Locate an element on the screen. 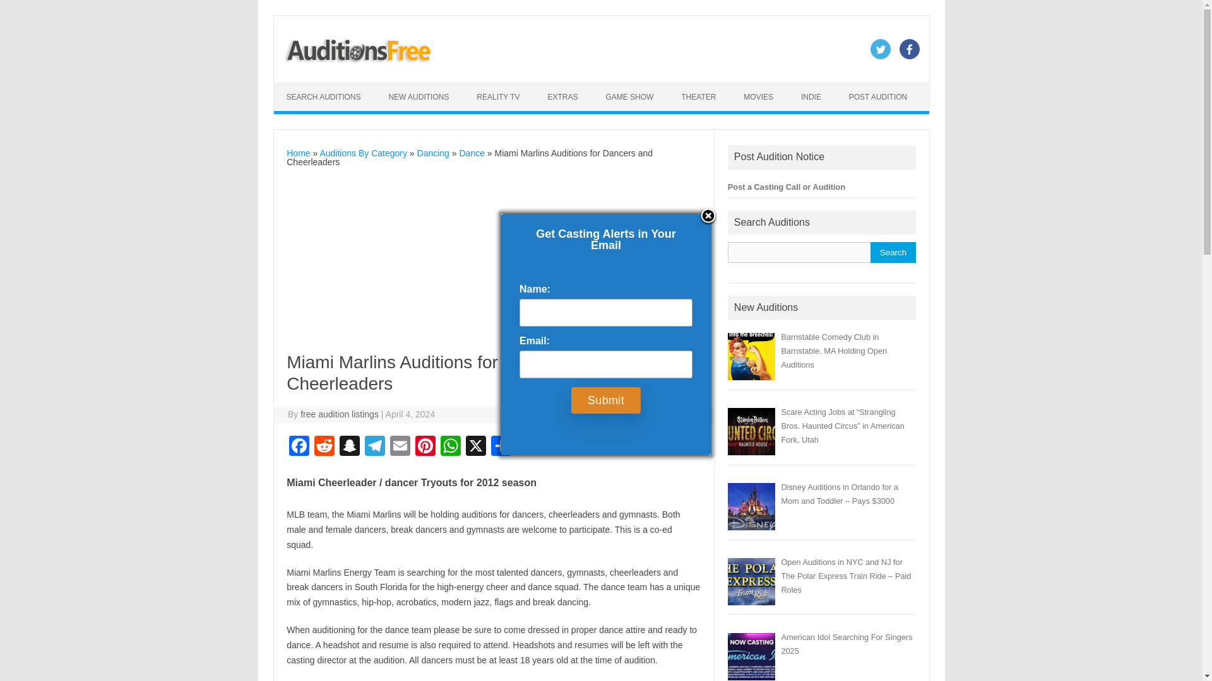 The image size is (1212, 681). Dance is located at coordinates (471, 153).